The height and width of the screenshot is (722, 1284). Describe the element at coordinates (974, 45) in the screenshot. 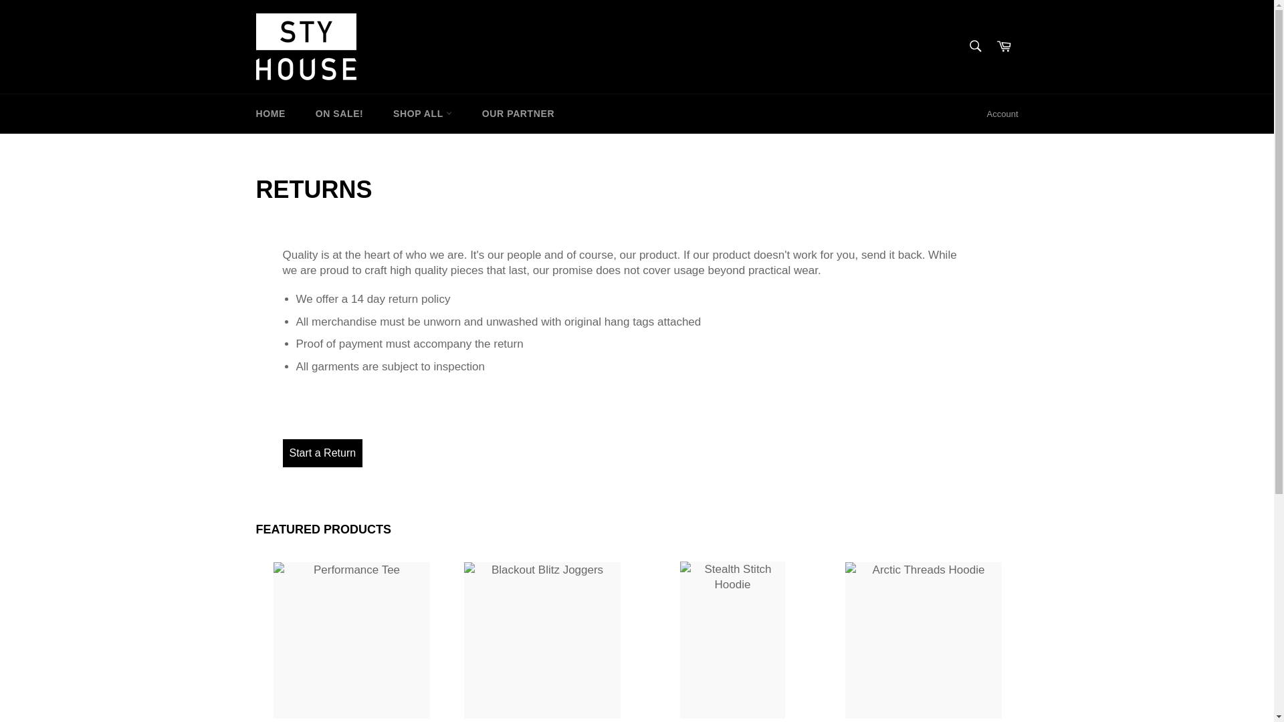

I see `Search` at that location.